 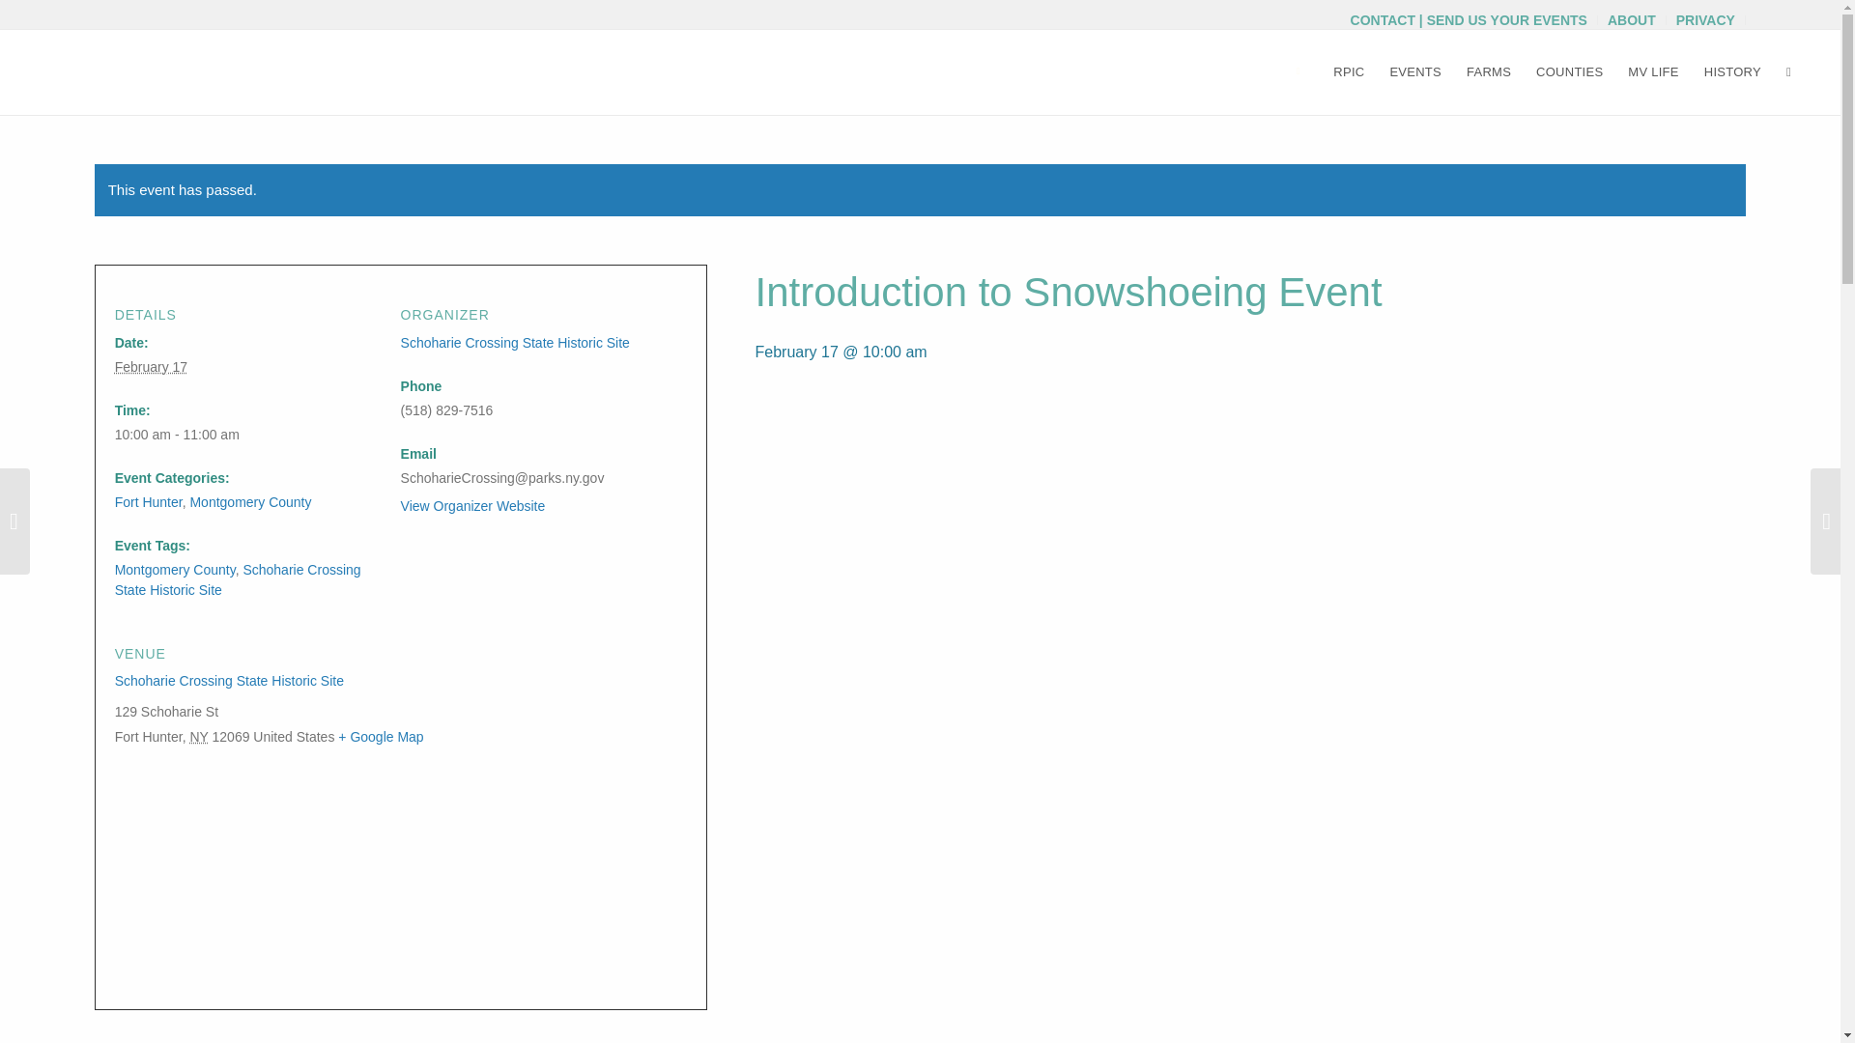 I want to click on Schoharie Crossing State Historic Site, so click(x=515, y=342).